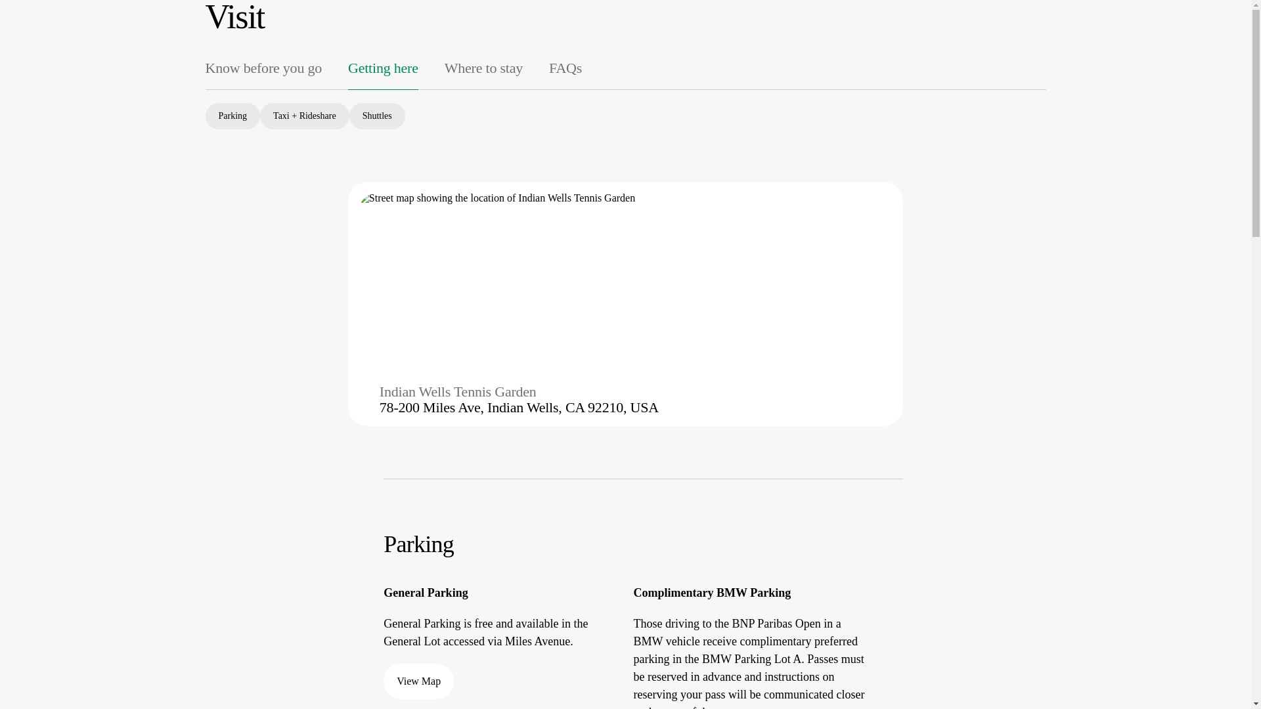 This screenshot has width=1261, height=709. Describe the element at coordinates (483, 68) in the screenshot. I see `Where to stay` at that location.